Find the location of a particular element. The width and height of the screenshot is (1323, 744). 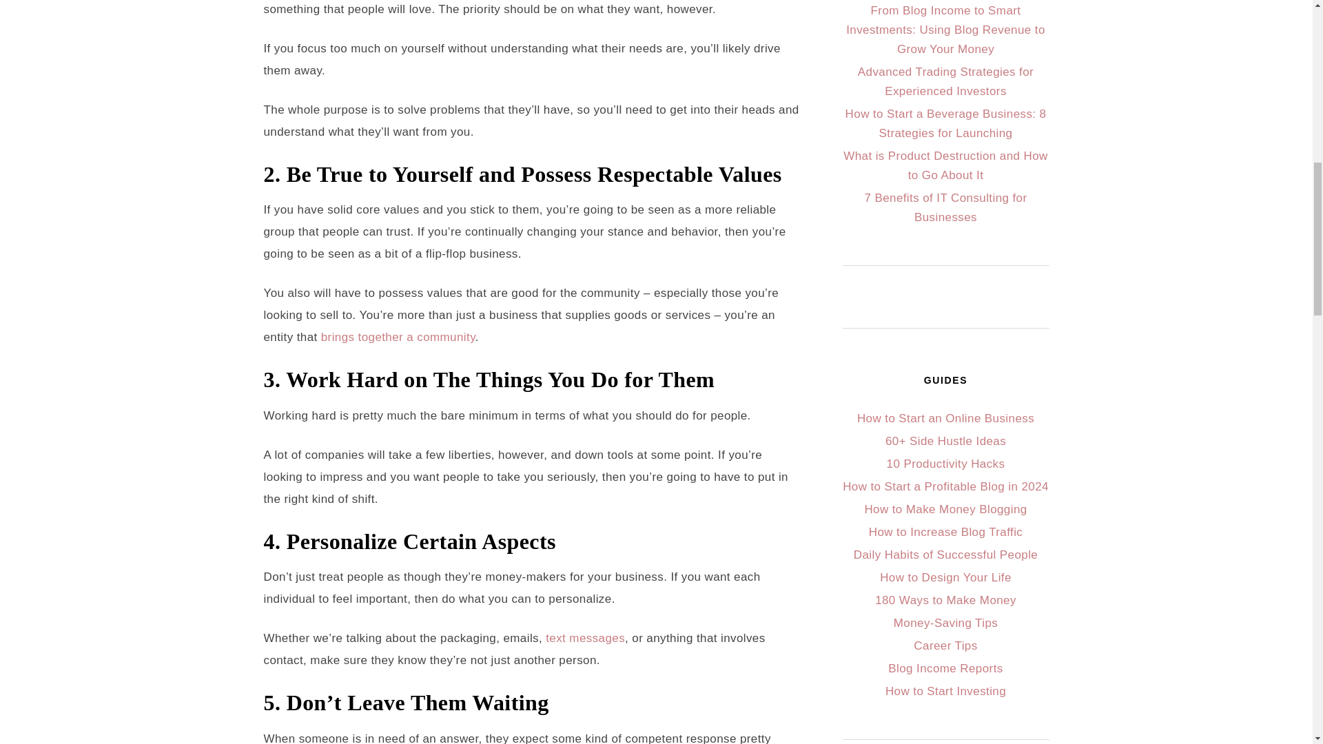

text messages is located at coordinates (584, 638).